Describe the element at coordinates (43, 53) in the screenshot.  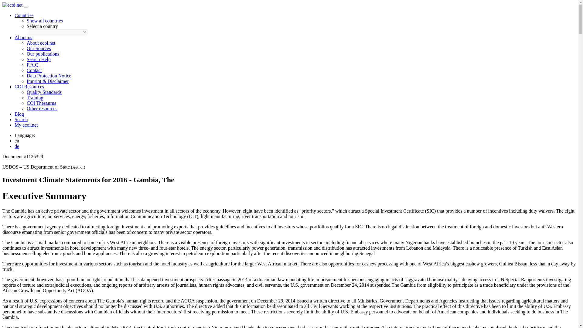
I see `Our publications` at that location.